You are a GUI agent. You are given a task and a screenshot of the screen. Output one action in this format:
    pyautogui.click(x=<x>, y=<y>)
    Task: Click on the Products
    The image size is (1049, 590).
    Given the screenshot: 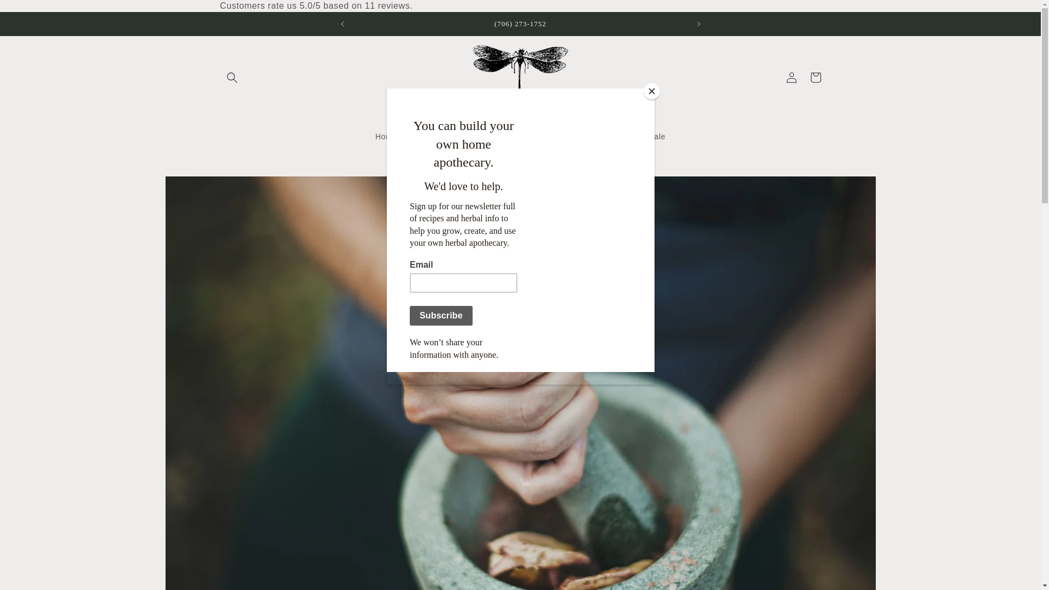 What is the action you would take?
    pyautogui.click(x=427, y=137)
    